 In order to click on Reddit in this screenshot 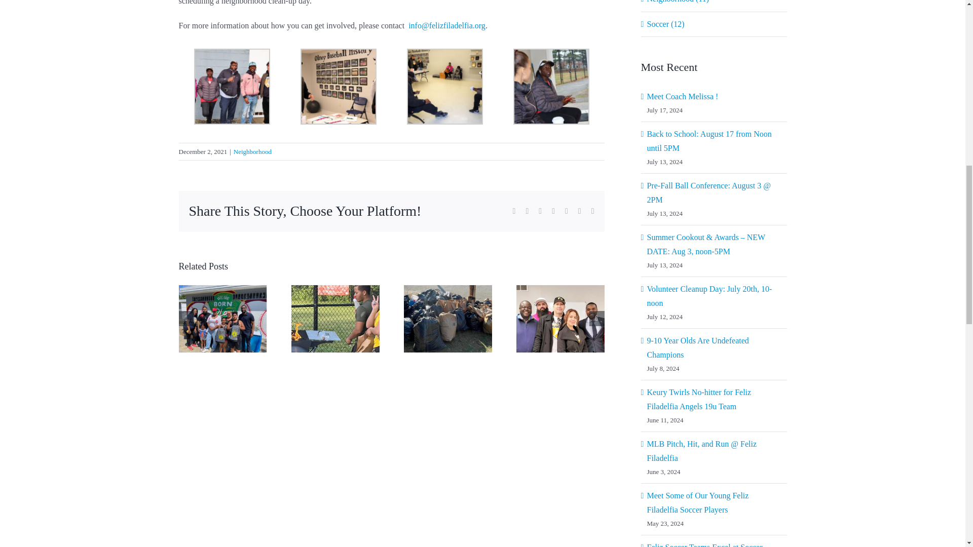, I will do `click(540, 211)`.